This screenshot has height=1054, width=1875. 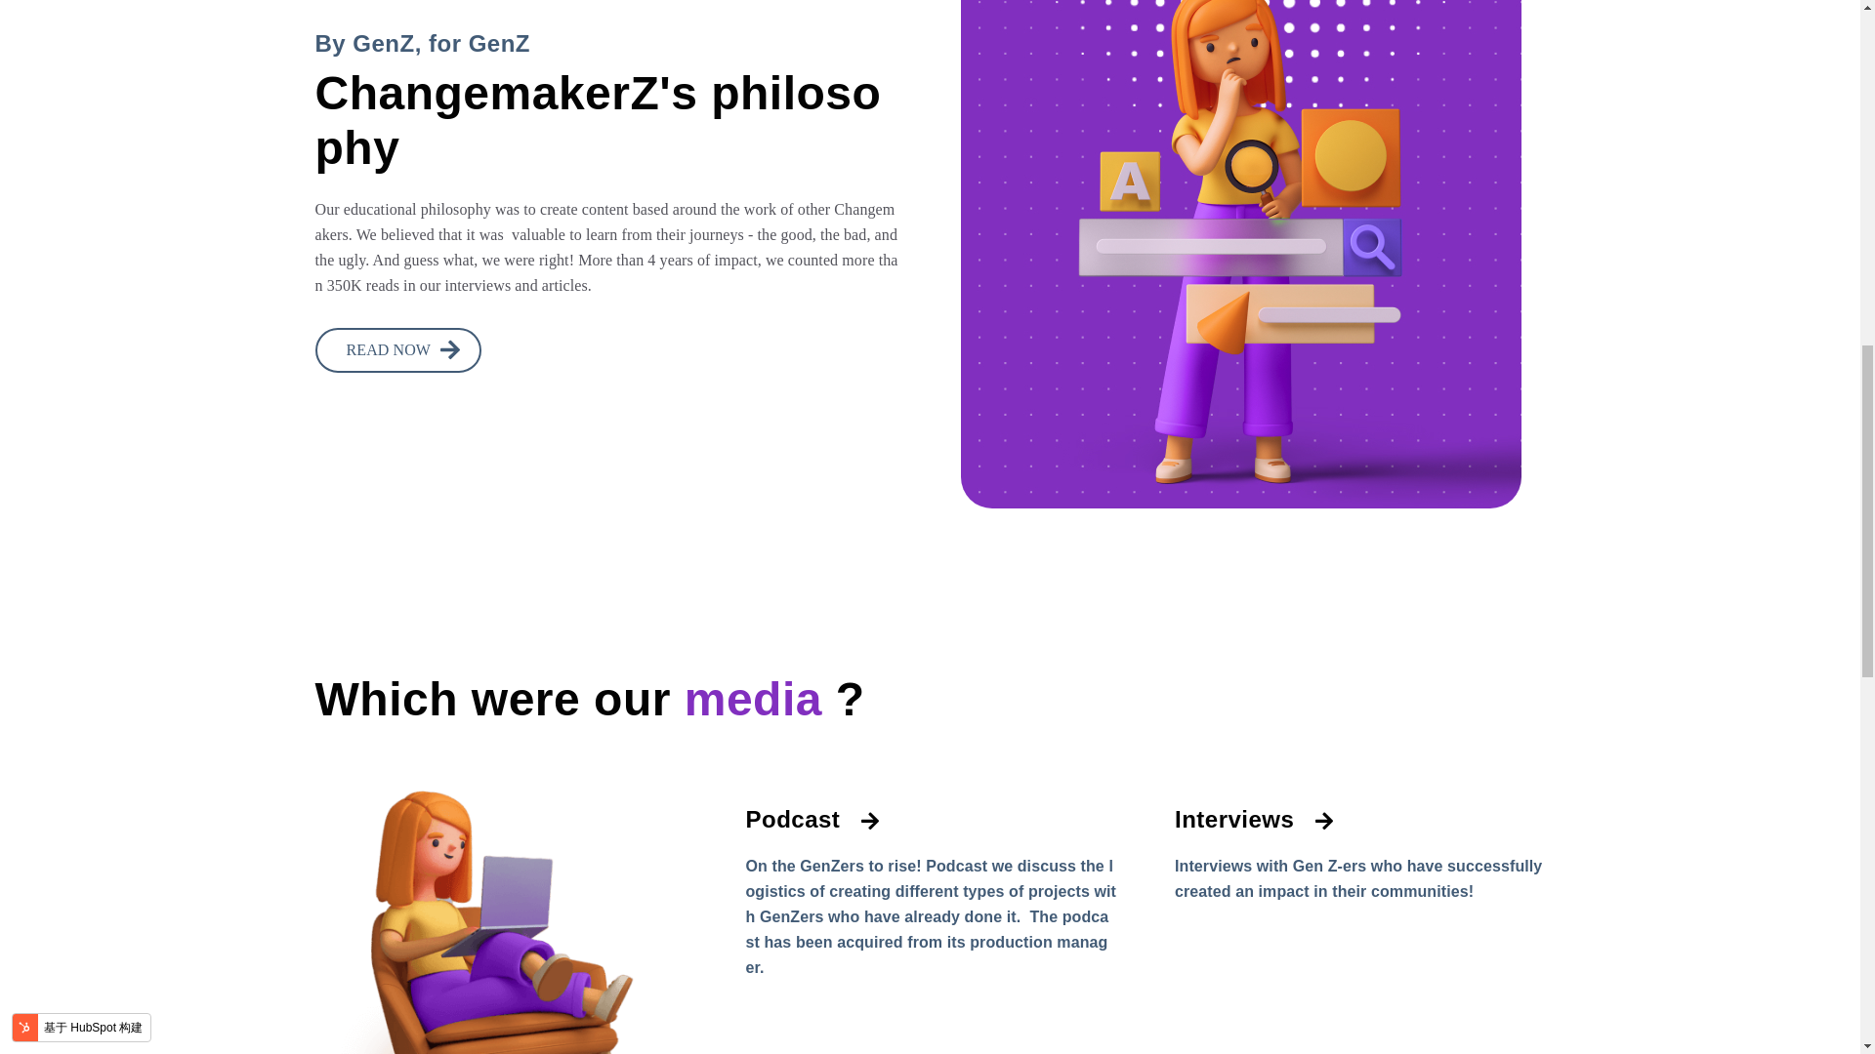 I want to click on READ NOW, so click(x=398, y=349).